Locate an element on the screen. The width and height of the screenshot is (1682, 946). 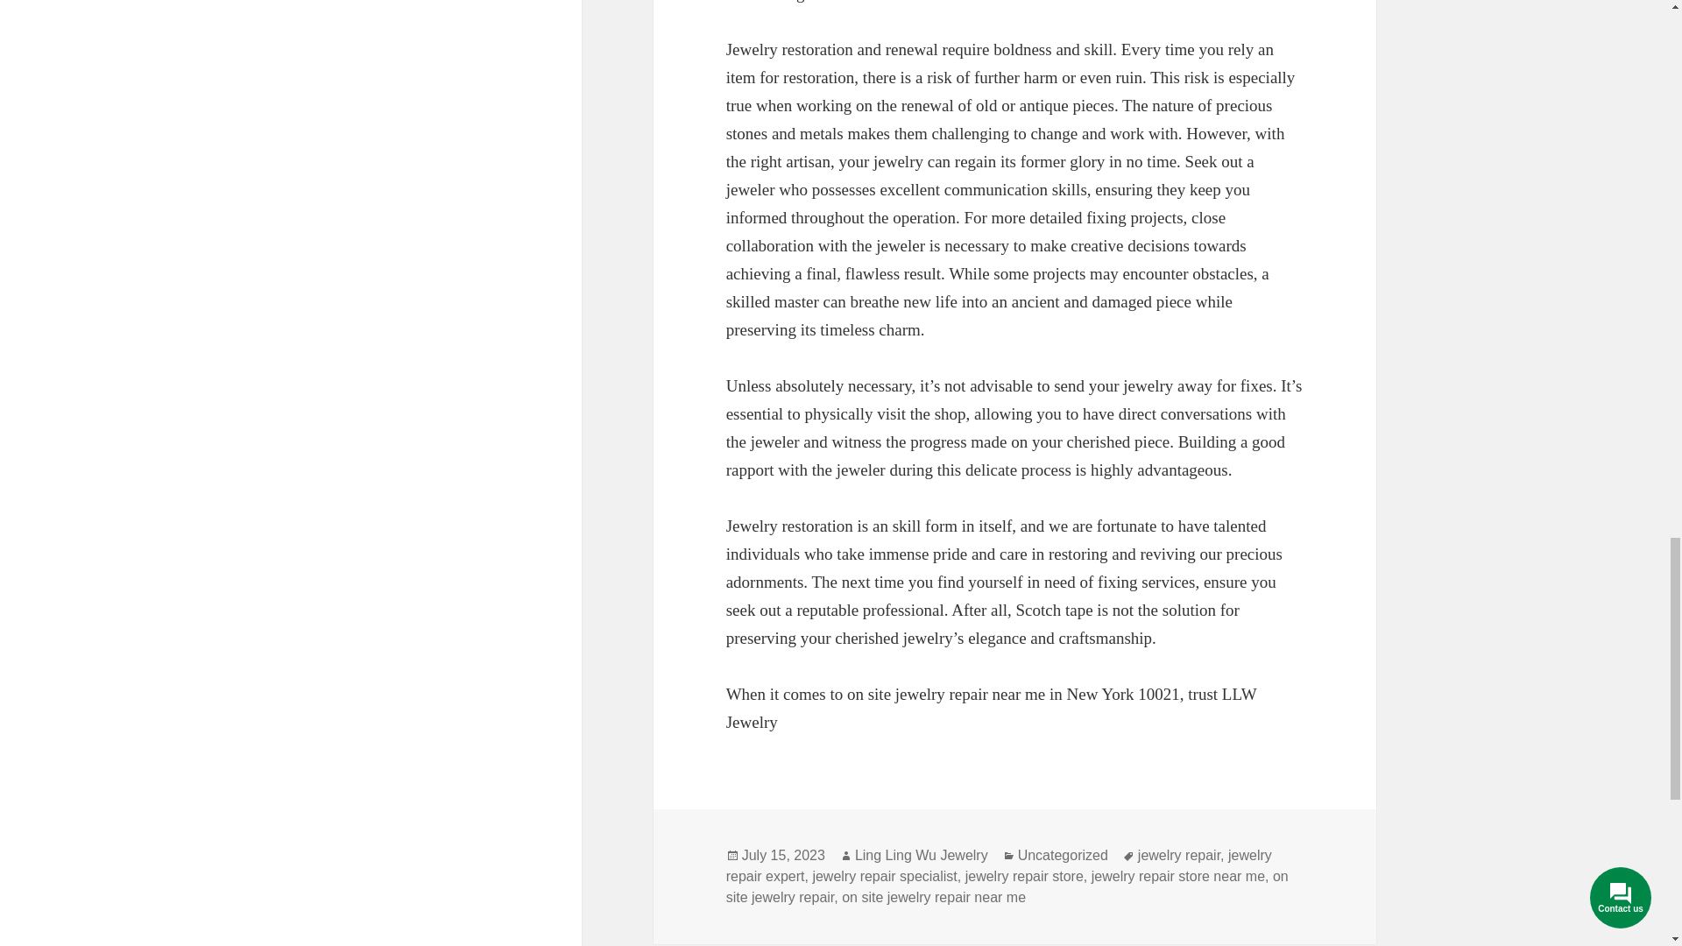
jewelry repair expert is located at coordinates (999, 865).